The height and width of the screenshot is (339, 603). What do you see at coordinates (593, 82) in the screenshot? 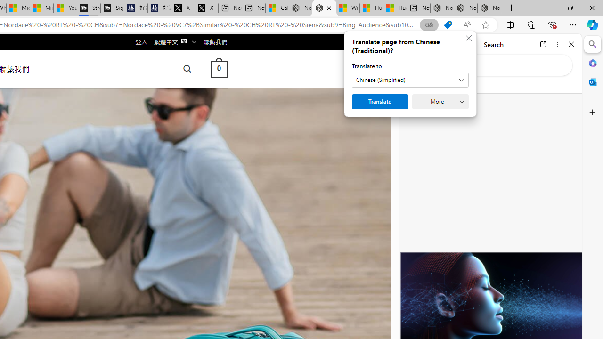
I see `Outlook` at bounding box center [593, 82].